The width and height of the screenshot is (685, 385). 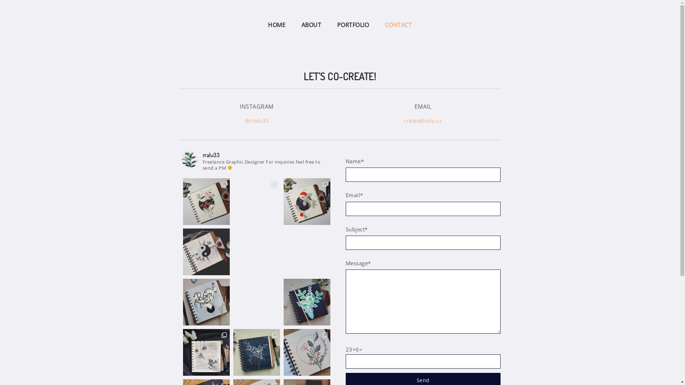 What do you see at coordinates (423, 120) in the screenshot?
I see `create@ralu.cc` at bounding box center [423, 120].